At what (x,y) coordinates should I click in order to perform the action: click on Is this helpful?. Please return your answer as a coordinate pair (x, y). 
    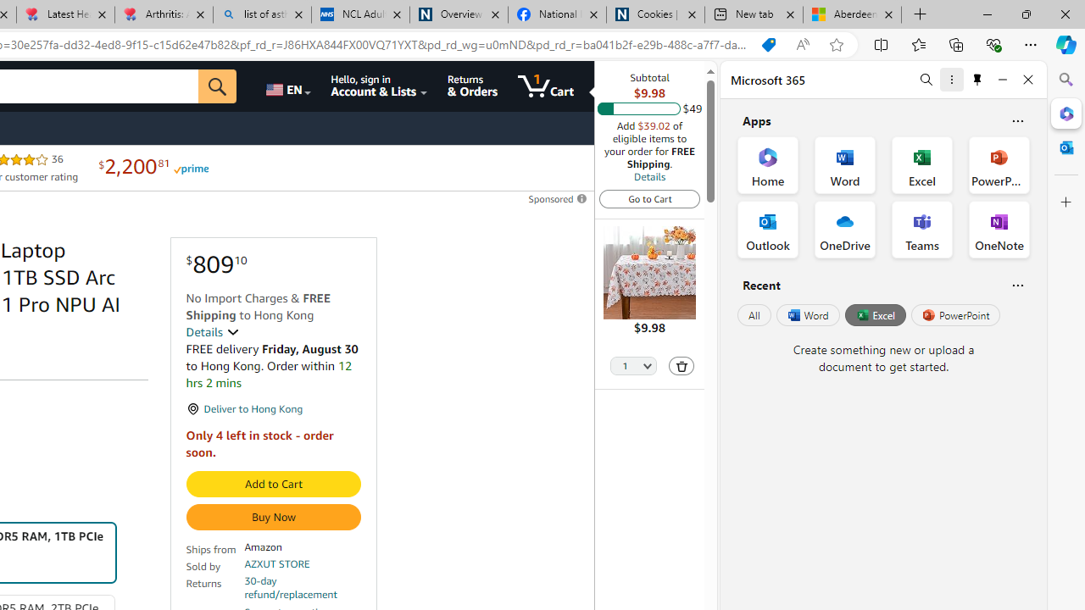
    Looking at the image, I should click on (1017, 285).